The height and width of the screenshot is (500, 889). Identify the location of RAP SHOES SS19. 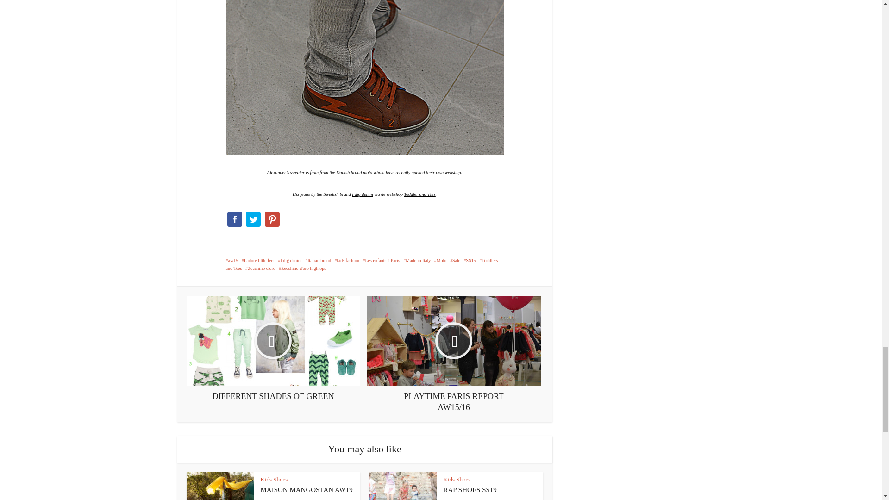
(470, 489).